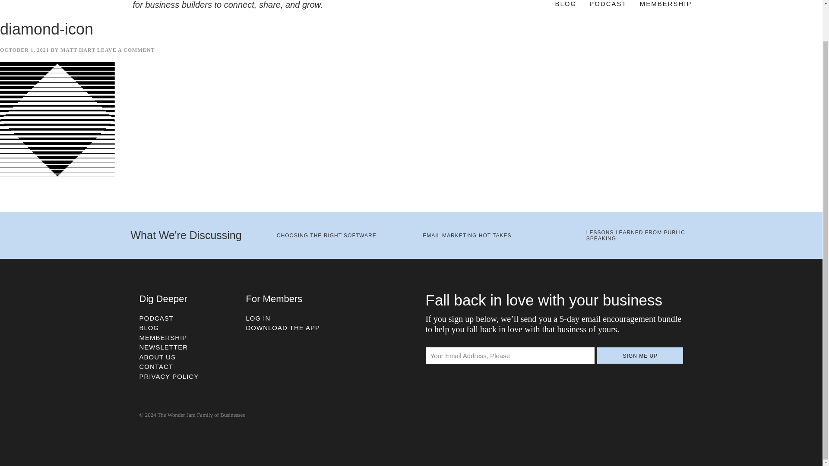 This screenshot has height=466, width=829. I want to click on PRIVACY POLICY, so click(169, 376).